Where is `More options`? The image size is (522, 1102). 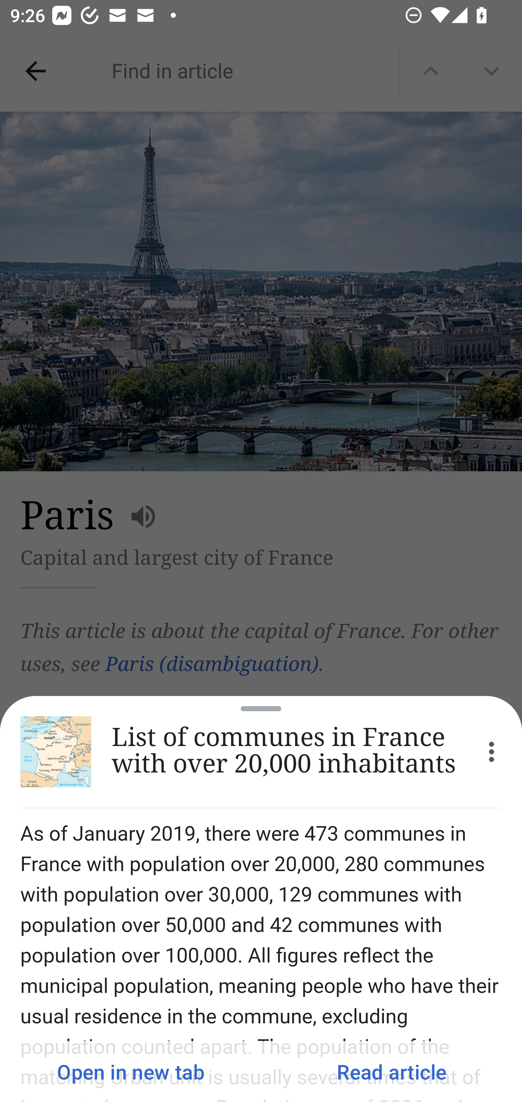 More options is located at coordinates (492, 752).